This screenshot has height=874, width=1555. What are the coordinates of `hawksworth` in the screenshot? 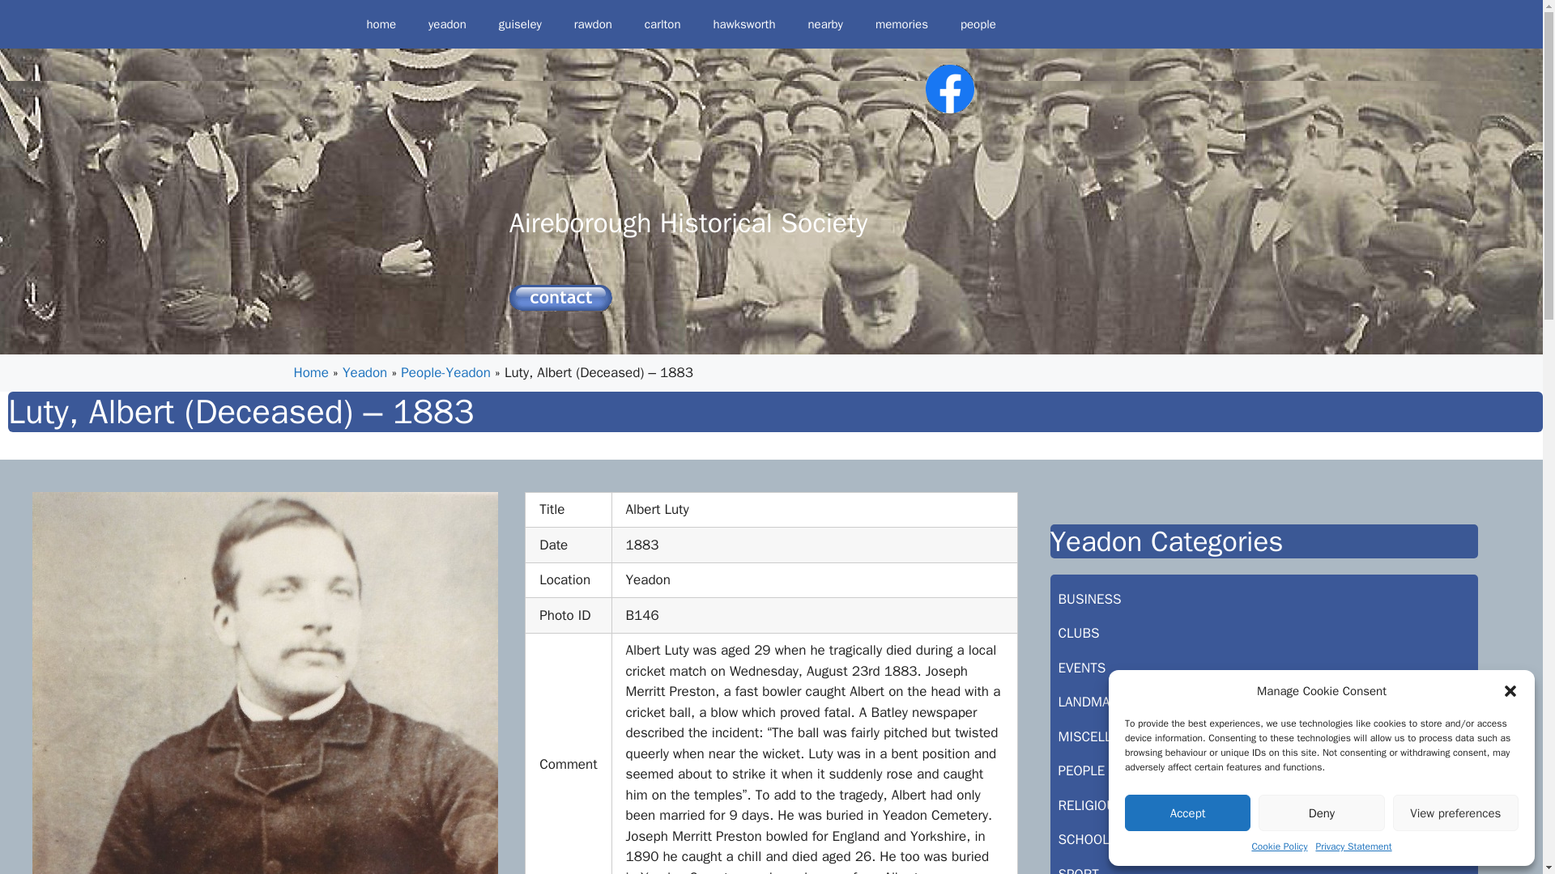 It's located at (743, 24).